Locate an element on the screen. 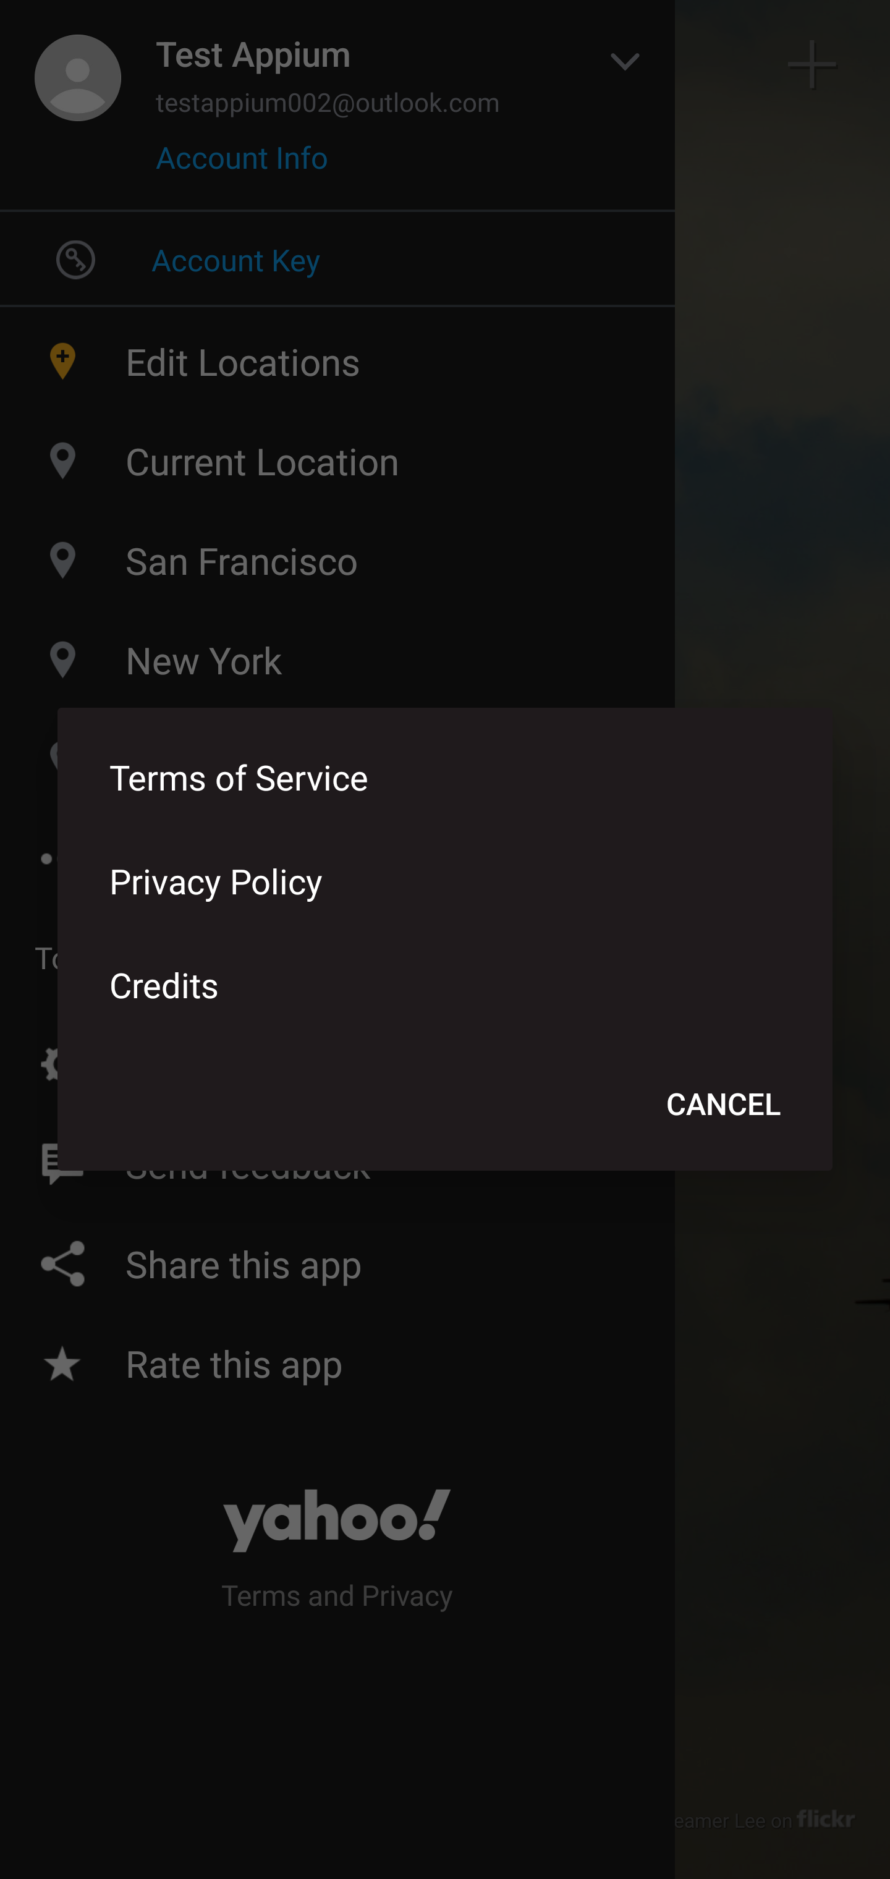 Image resolution: width=890 pixels, height=1879 pixels. Privacy Policy is located at coordinates (445, 880).